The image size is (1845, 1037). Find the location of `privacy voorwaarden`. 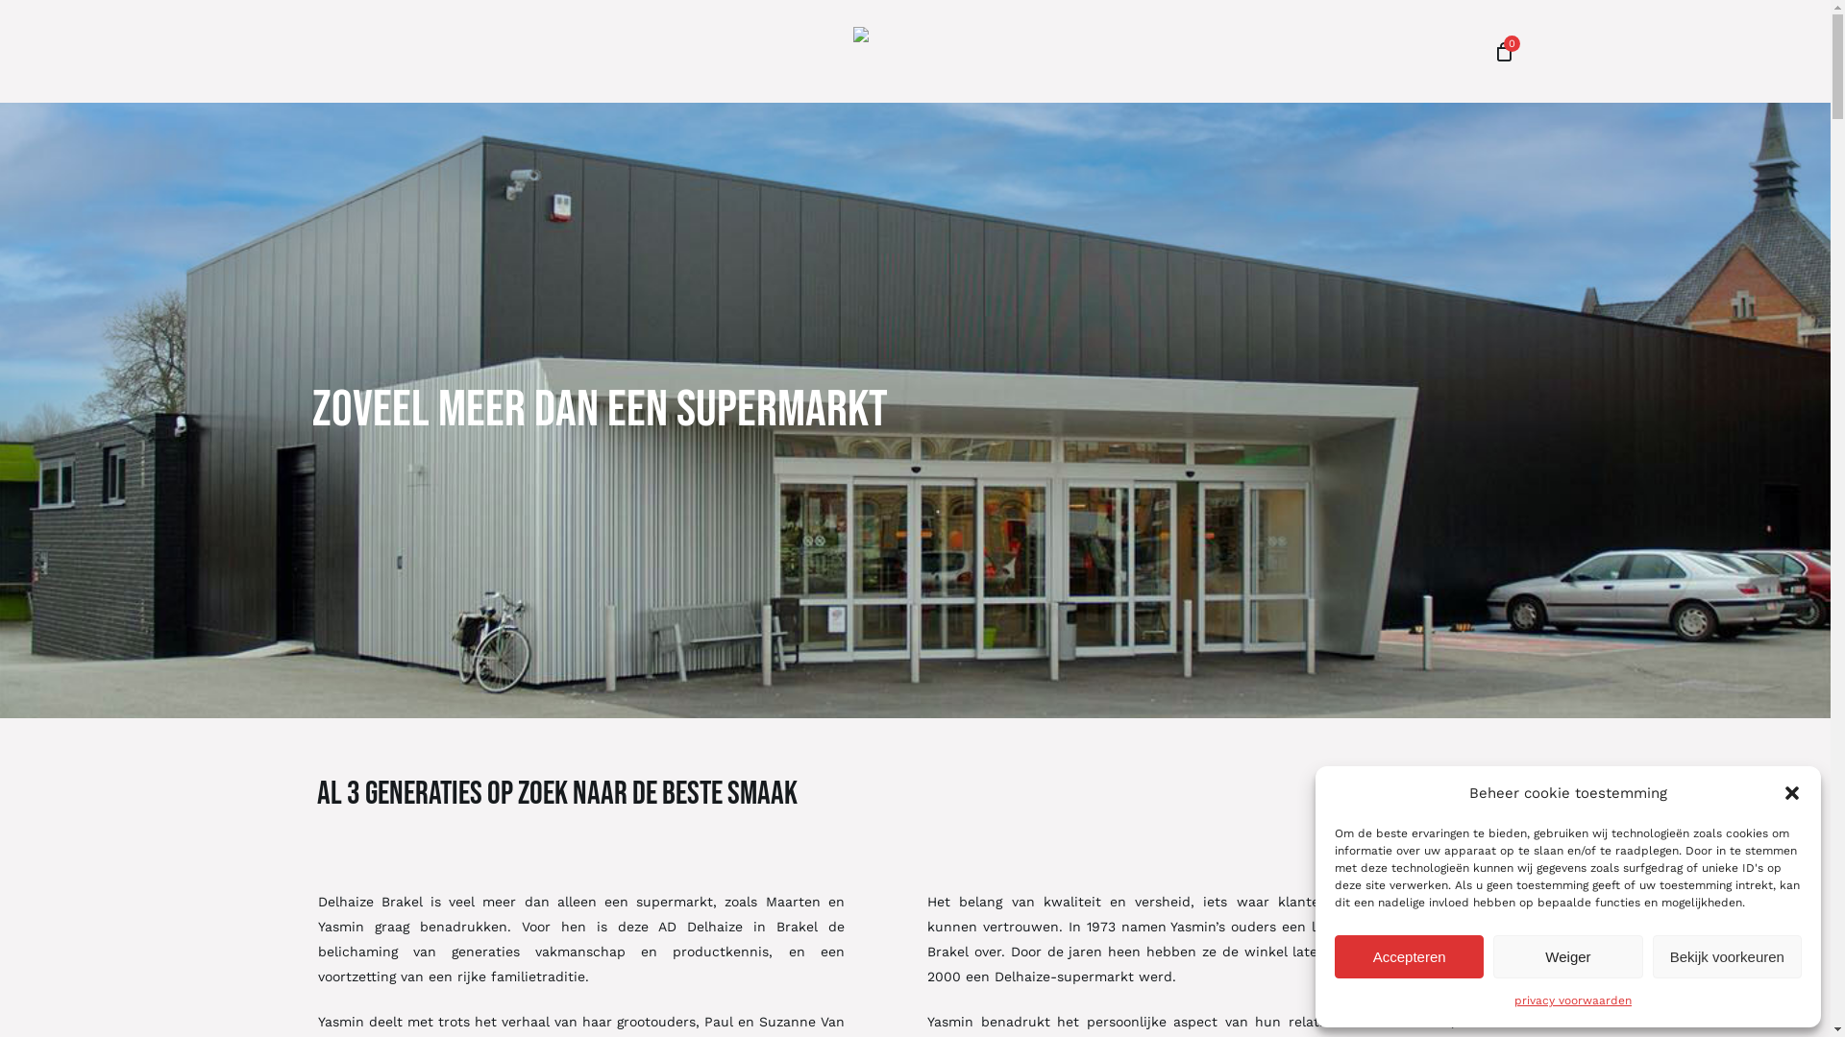

privacy voorwaarden is located at coordinates (1573, 1001).